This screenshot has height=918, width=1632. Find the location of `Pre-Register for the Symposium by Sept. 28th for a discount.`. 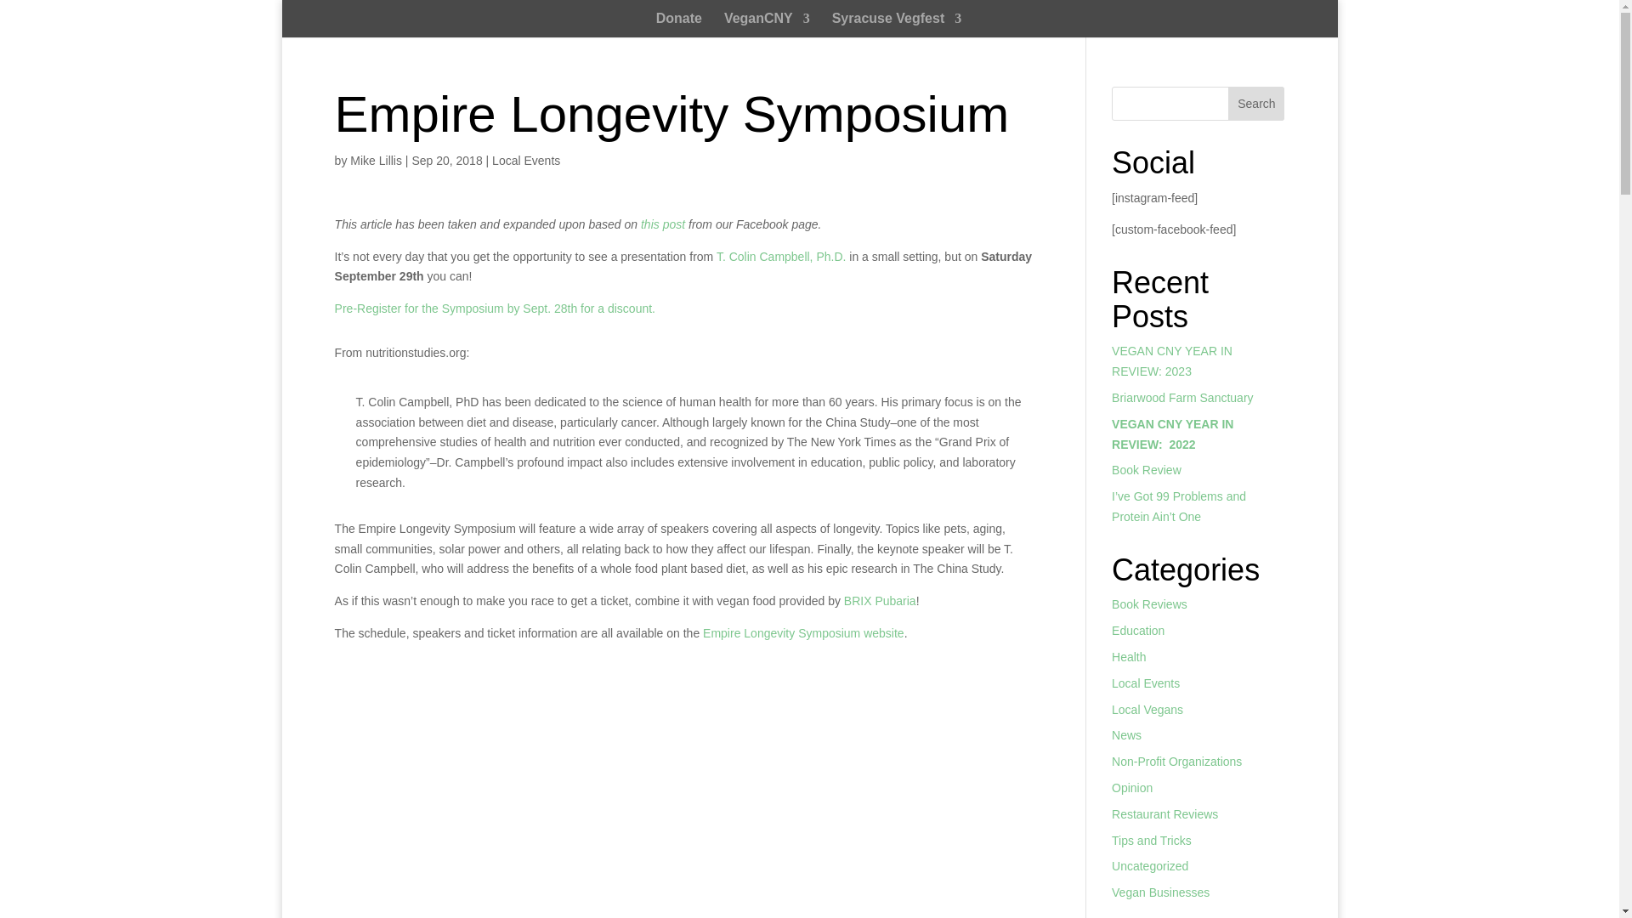

Pre-Register for the Symposium by Sept. 28th for a discount. is located at coordinates (495, 309).